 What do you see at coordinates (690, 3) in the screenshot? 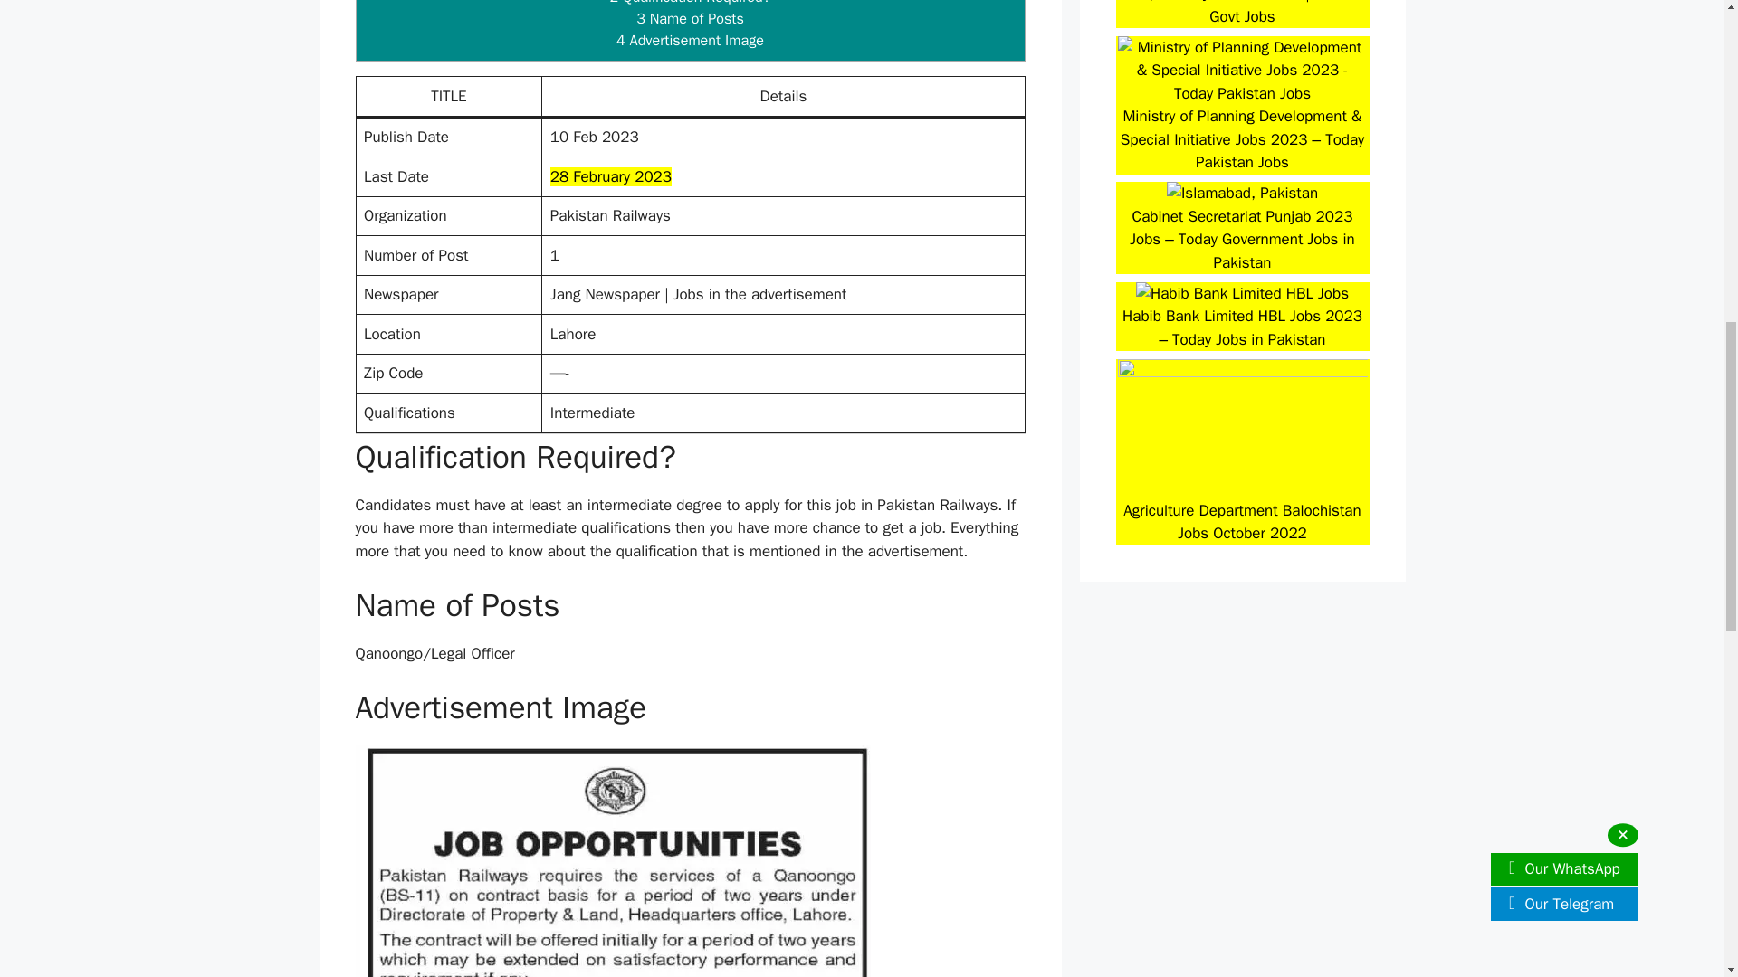
I see `2 Qualification Required?` at bounding box center [690, 3].